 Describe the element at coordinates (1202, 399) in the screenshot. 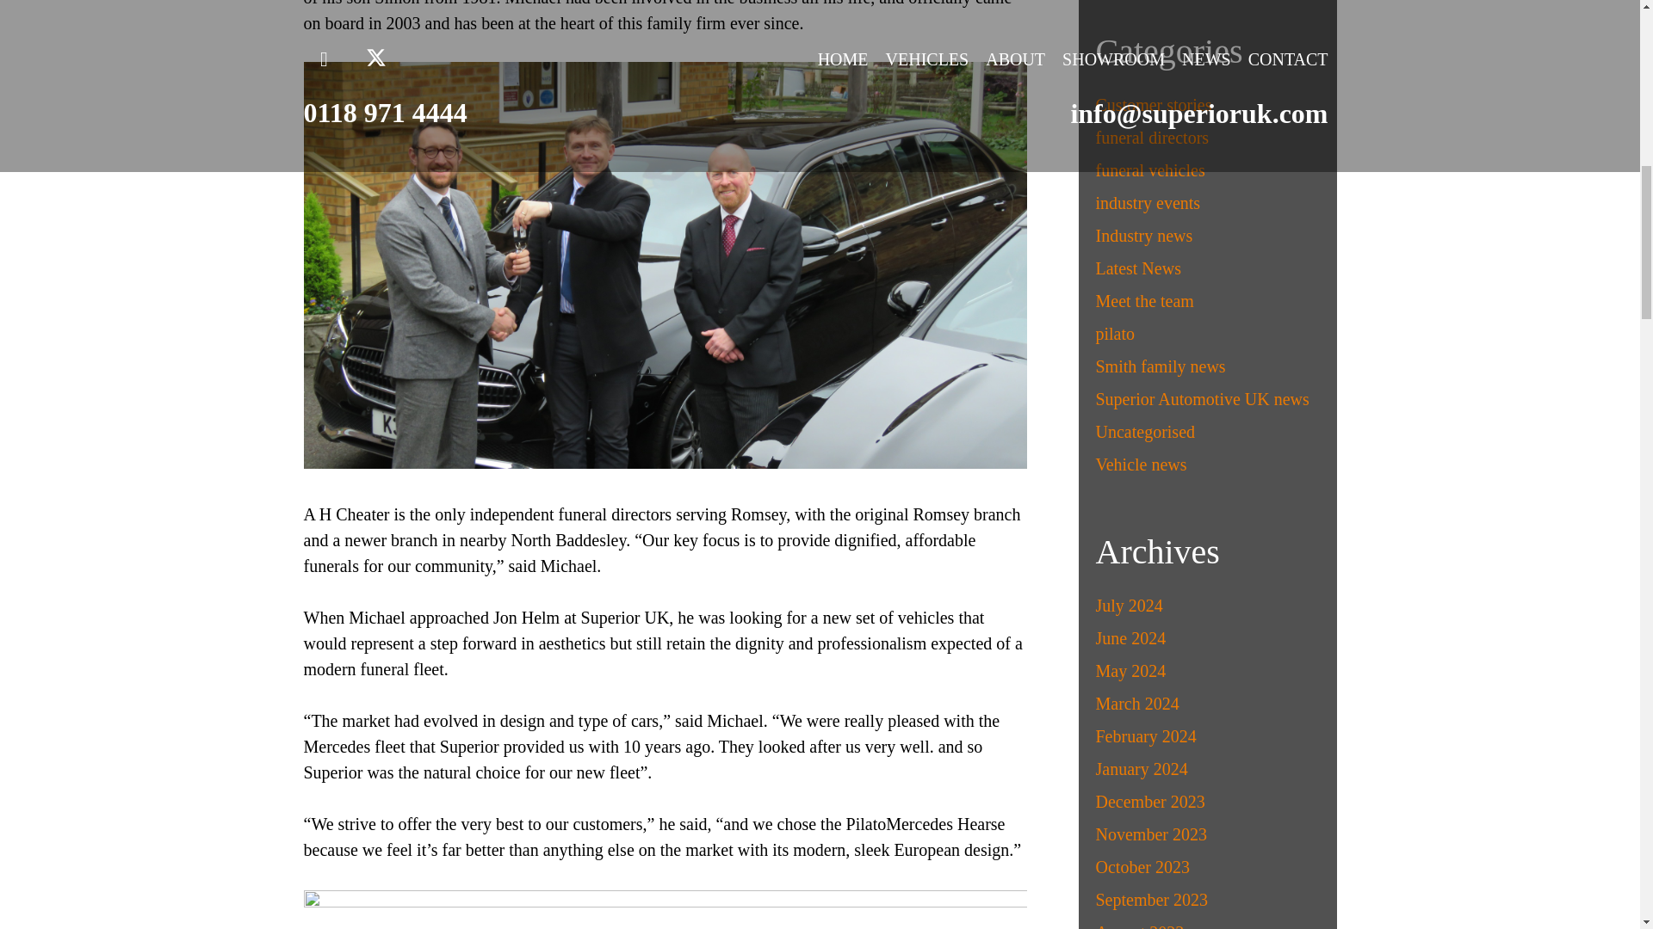

I see `Superior Automotive UK news` at that location.